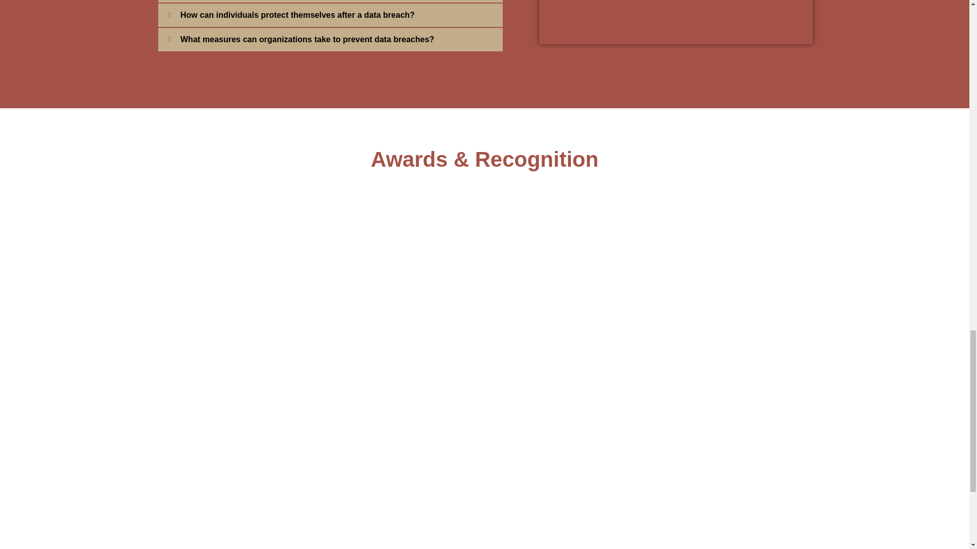 This screenshot has height=549, width=977. What do you see at coordinates (408, 373) in the screenshot?
I see `2015-top-100-lawyers` at bounding box center [408, 373].